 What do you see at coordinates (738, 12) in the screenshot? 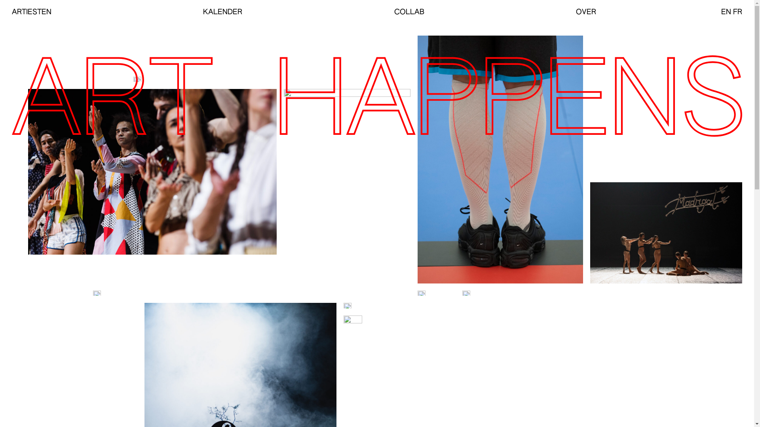
I see `FR` at bounding box center [738, 12].